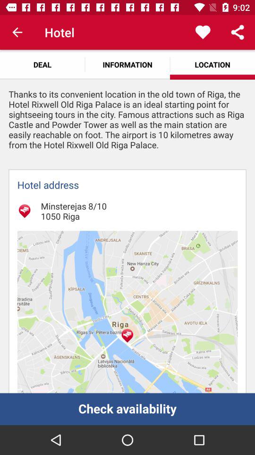  Describe the element at coordinates (127, 312) in the screenshot. I see `launch item below minsterejas 8 10 item` at that location.